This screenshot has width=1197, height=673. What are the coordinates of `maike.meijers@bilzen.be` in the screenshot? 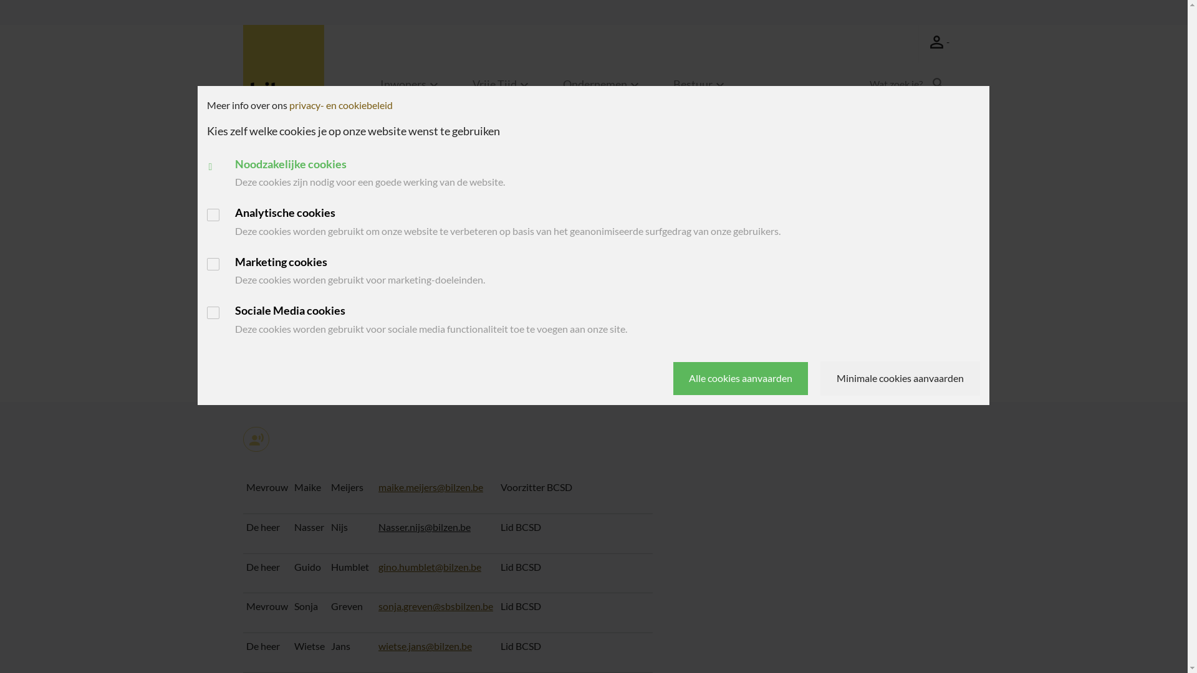 It's located at (431, 487).